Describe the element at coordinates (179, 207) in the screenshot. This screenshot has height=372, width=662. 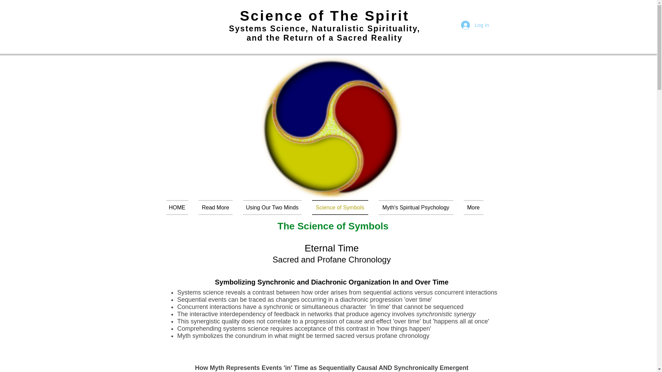
I see `HOME` at that location.